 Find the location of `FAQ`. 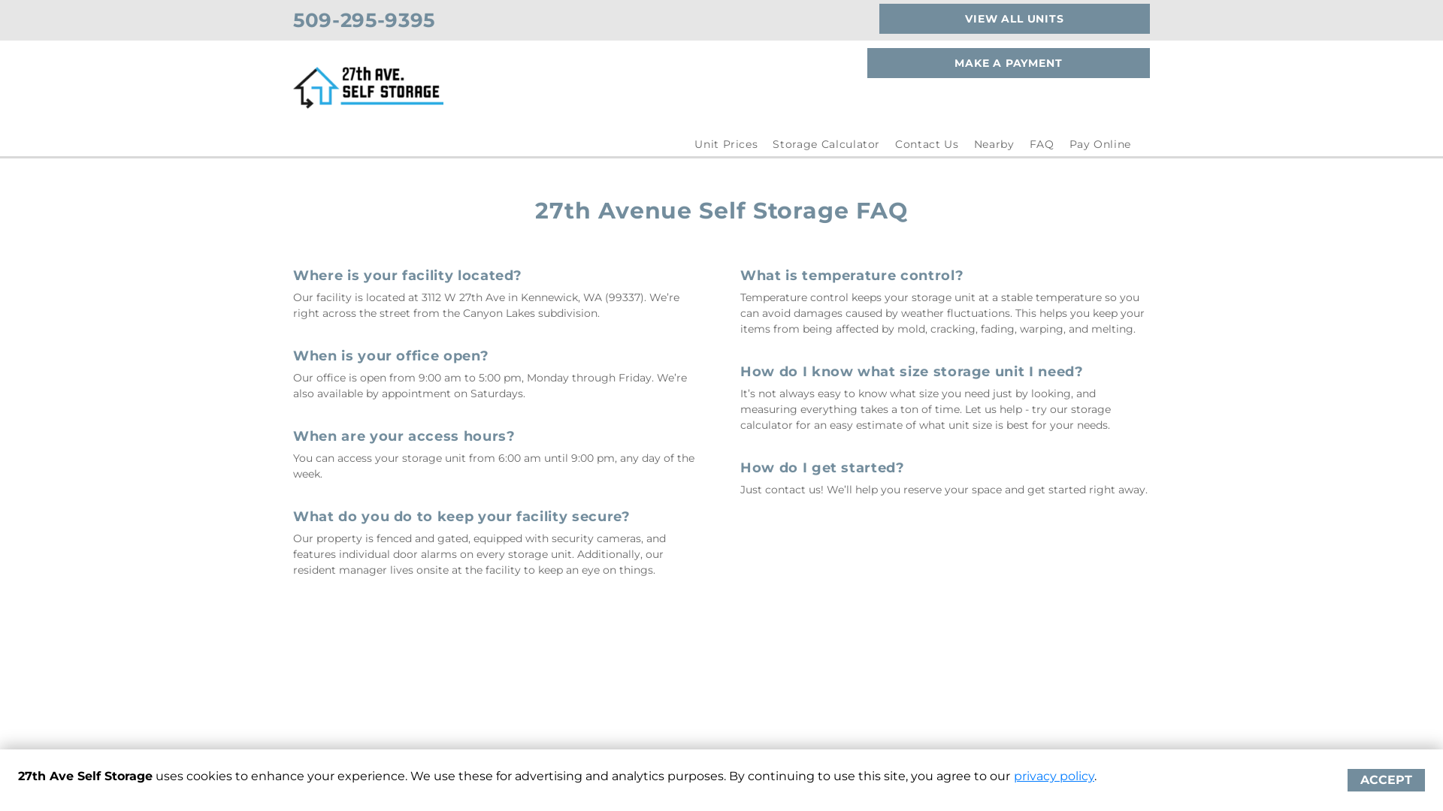

FAQ is located at coordinates (1042, 144).